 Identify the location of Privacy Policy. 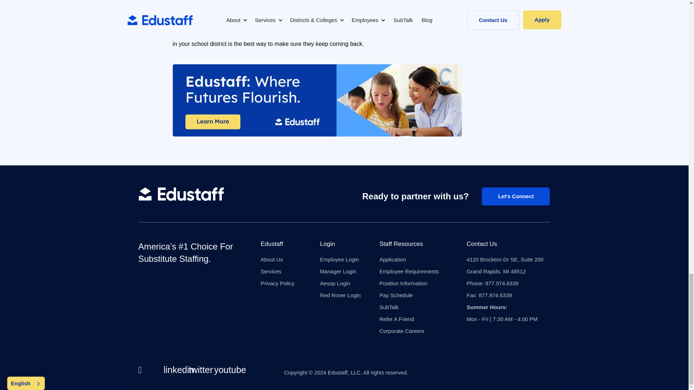
(278, 283).